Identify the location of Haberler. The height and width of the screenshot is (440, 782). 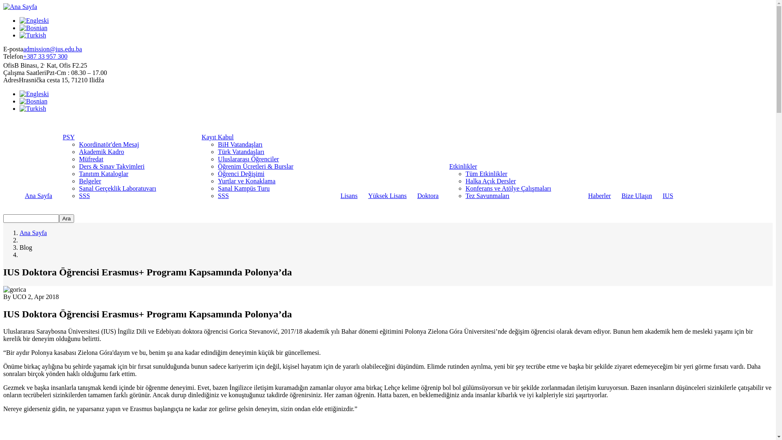
(600, 196).